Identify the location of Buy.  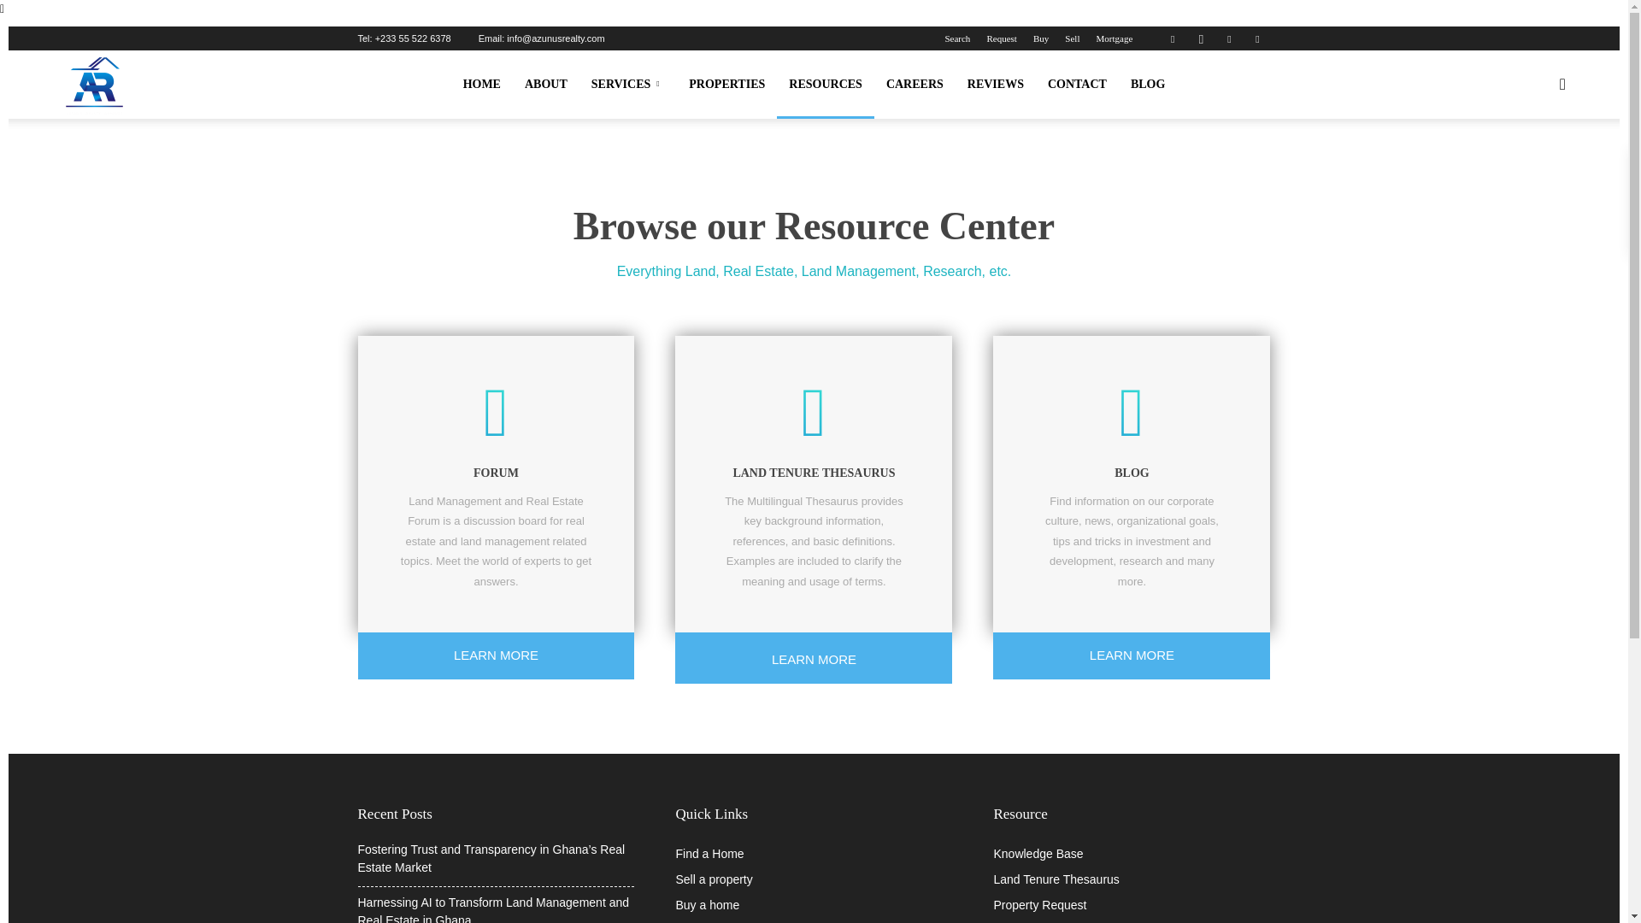
(1041, 38).